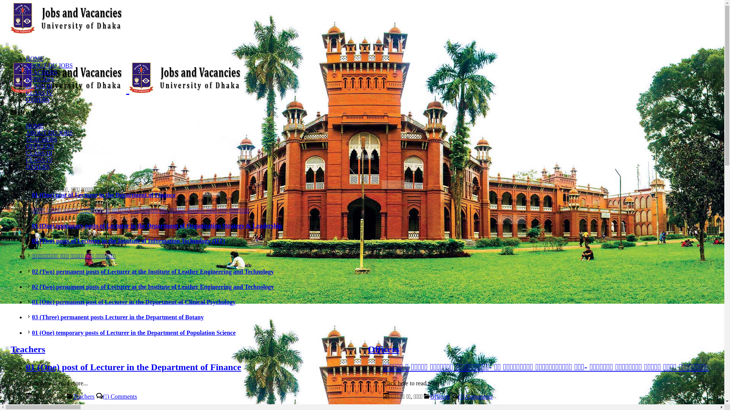  Describe the element at coordinates (40, 79) in the screenshot. I see `OFFICERS` at that location.